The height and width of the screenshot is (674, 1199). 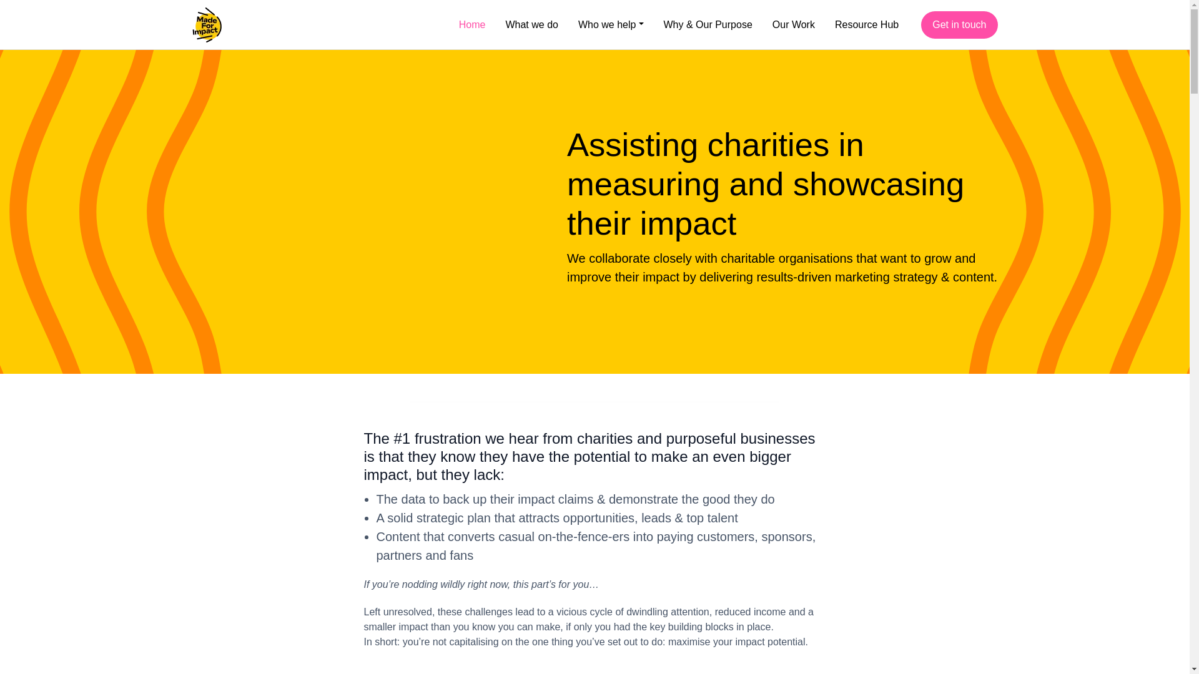 What do you see at coordinates (959, 25) in the screenshot?
I see `Get in touch` at bounding box center [959, 25].